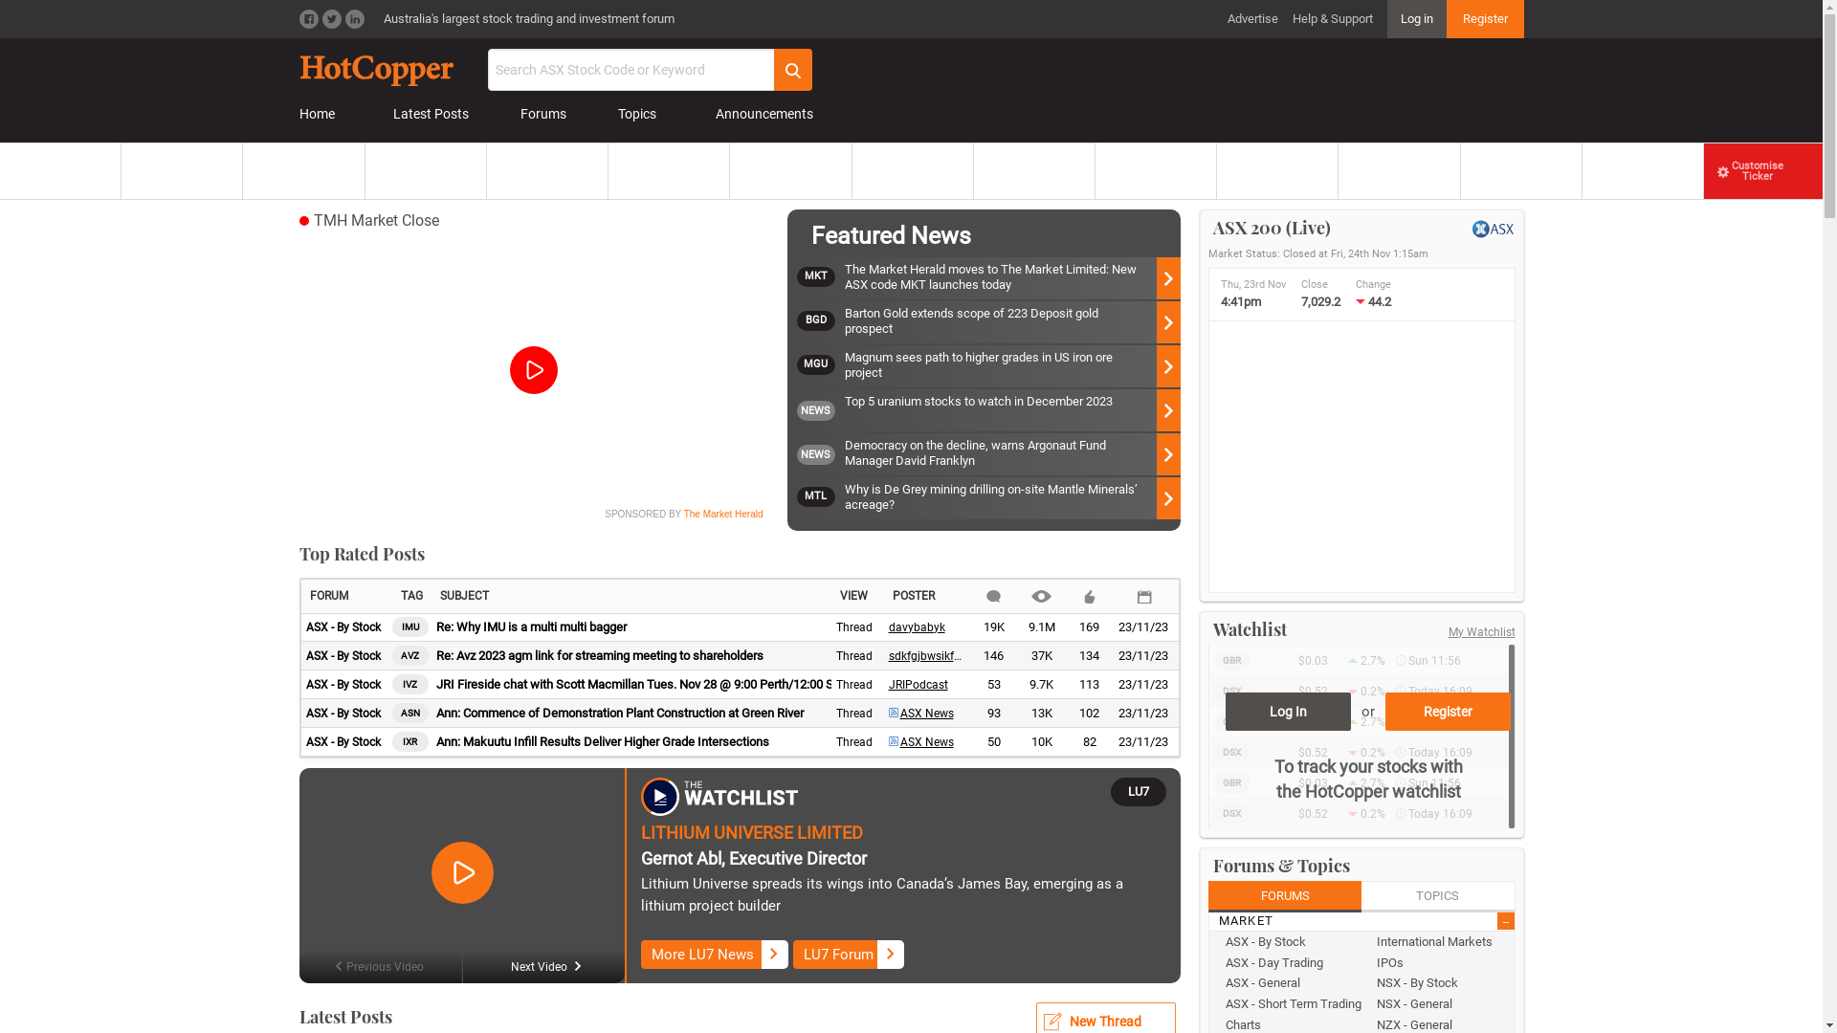 The width and height of the screenshot is (1837, 1033). Describe the element at coordinates (1231, 721) in the screenshot. I see `GBR` at that location.